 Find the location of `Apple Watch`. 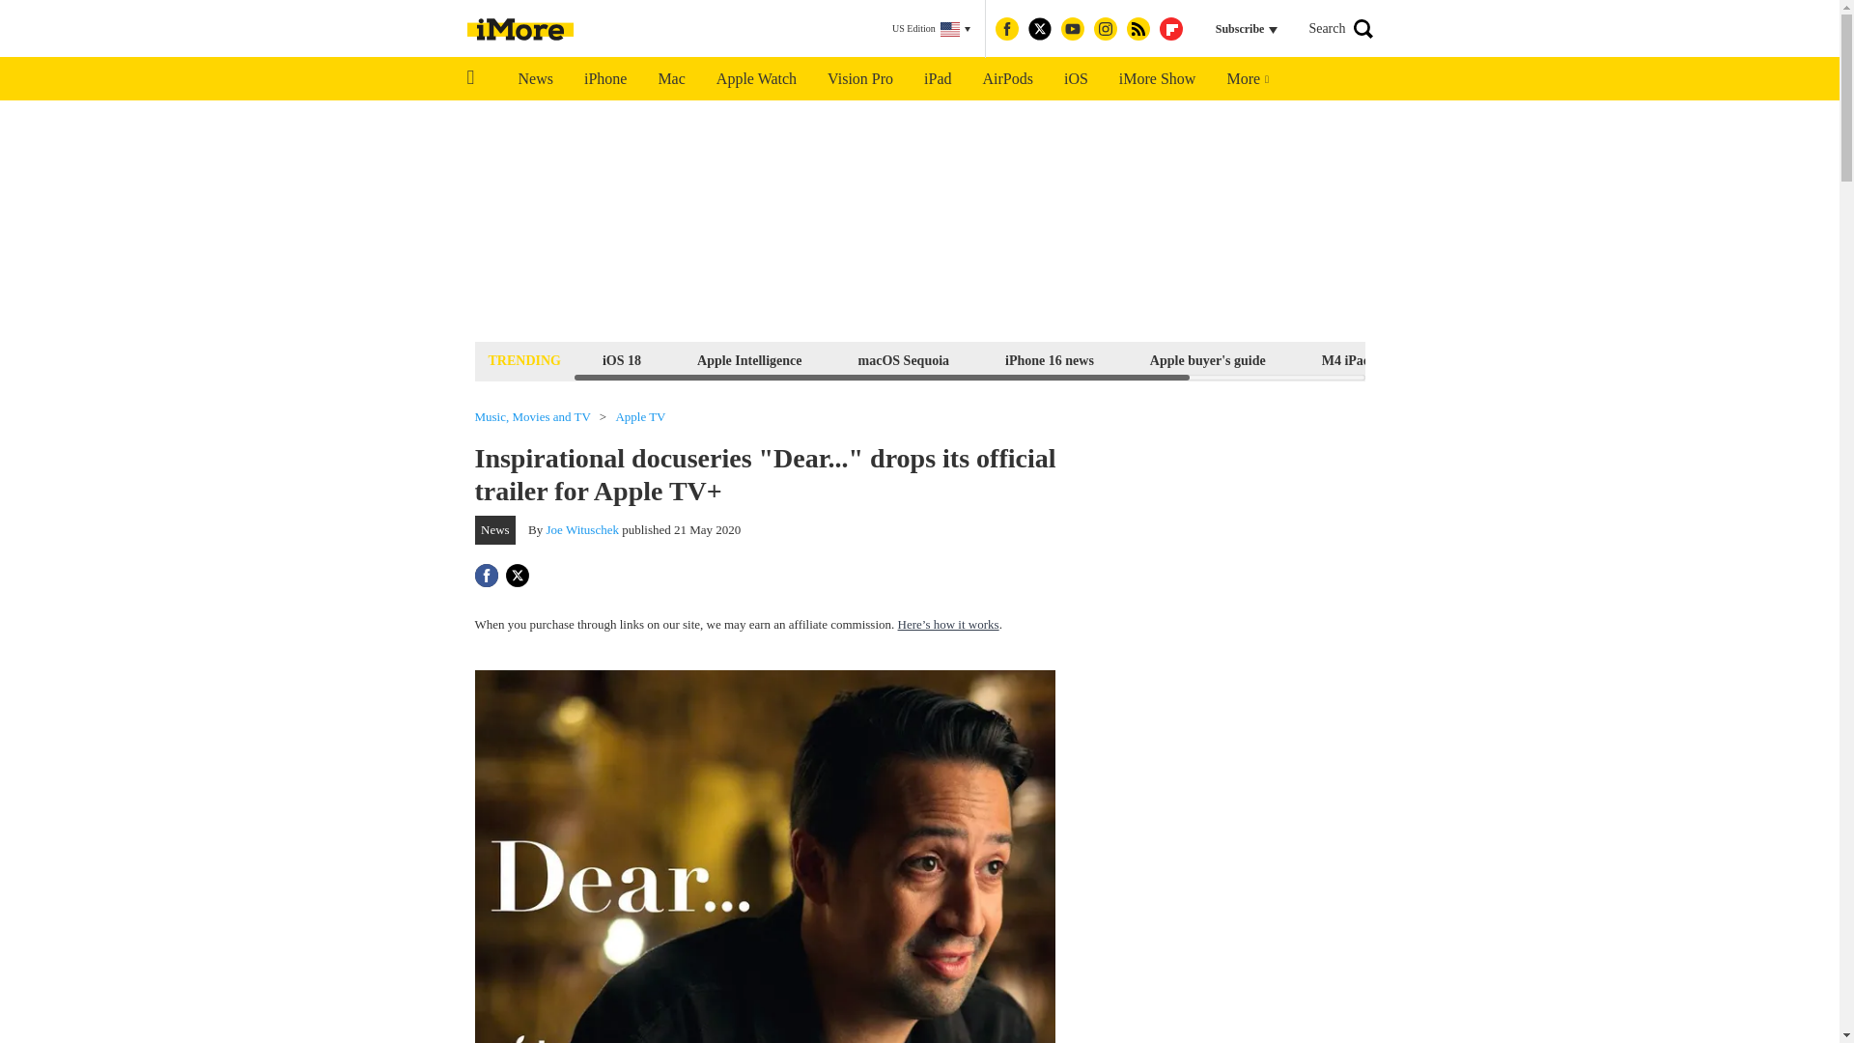

Apple Watch is located at coordinates (755, 79).